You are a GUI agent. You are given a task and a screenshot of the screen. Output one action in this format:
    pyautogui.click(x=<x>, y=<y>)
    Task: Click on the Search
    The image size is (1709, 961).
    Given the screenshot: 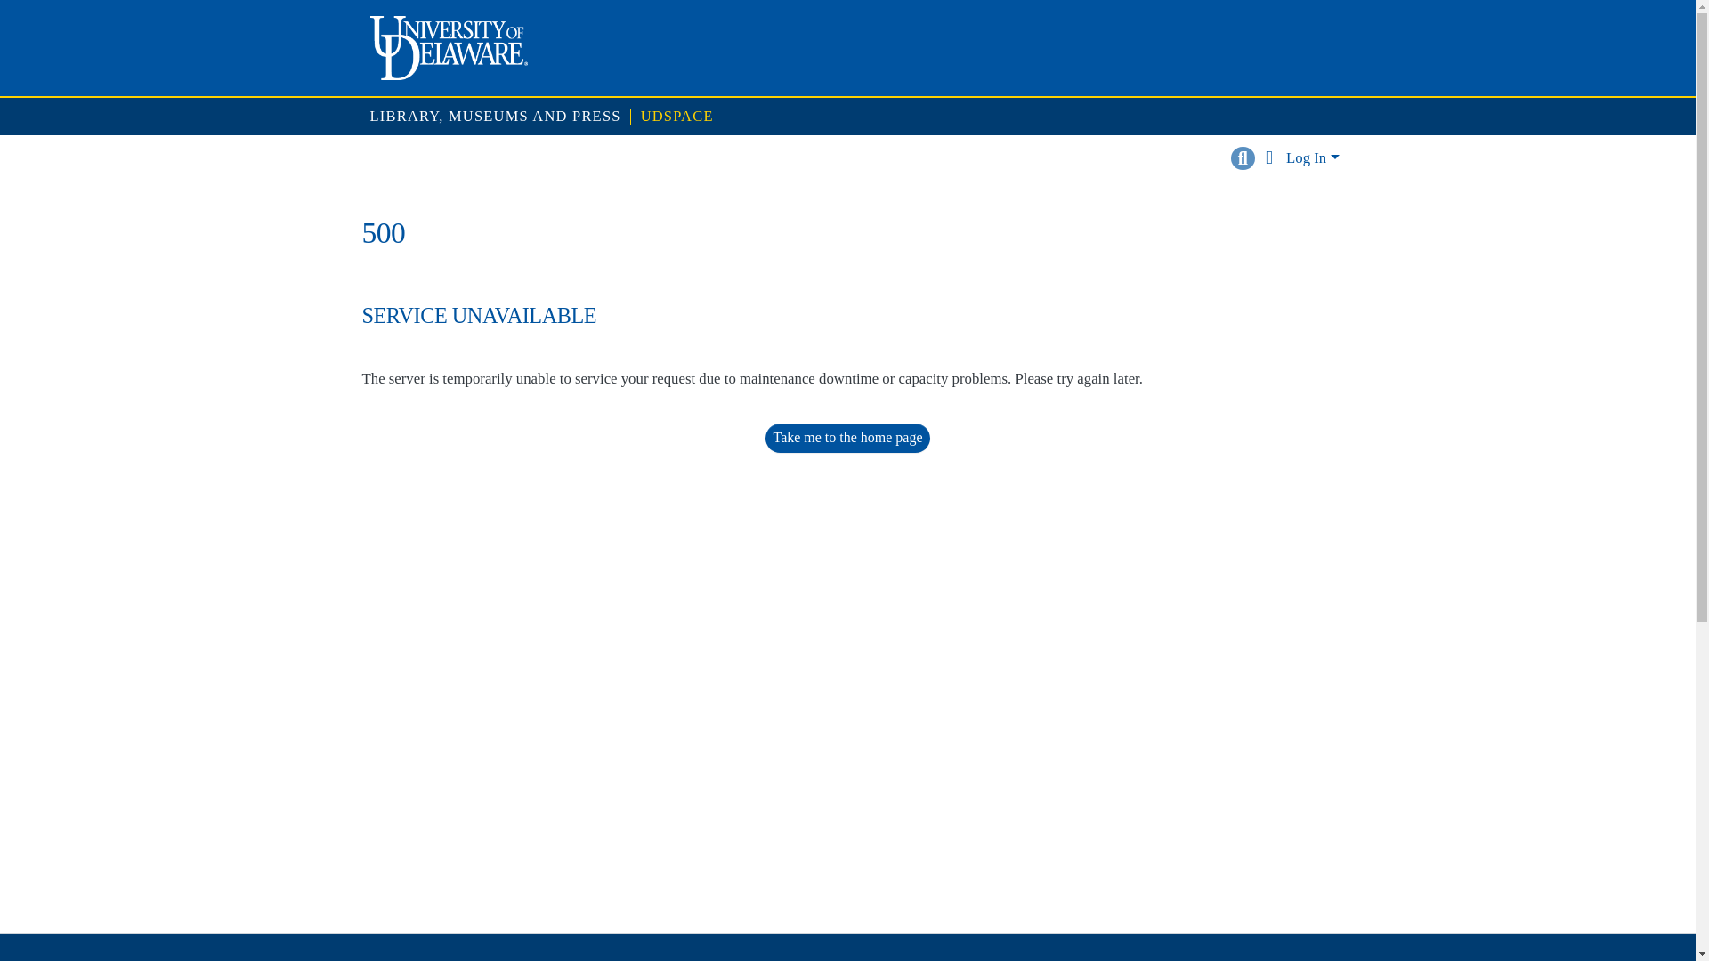 What is the action you would take?
    pyautogui.click(x=1243, y=158)
    